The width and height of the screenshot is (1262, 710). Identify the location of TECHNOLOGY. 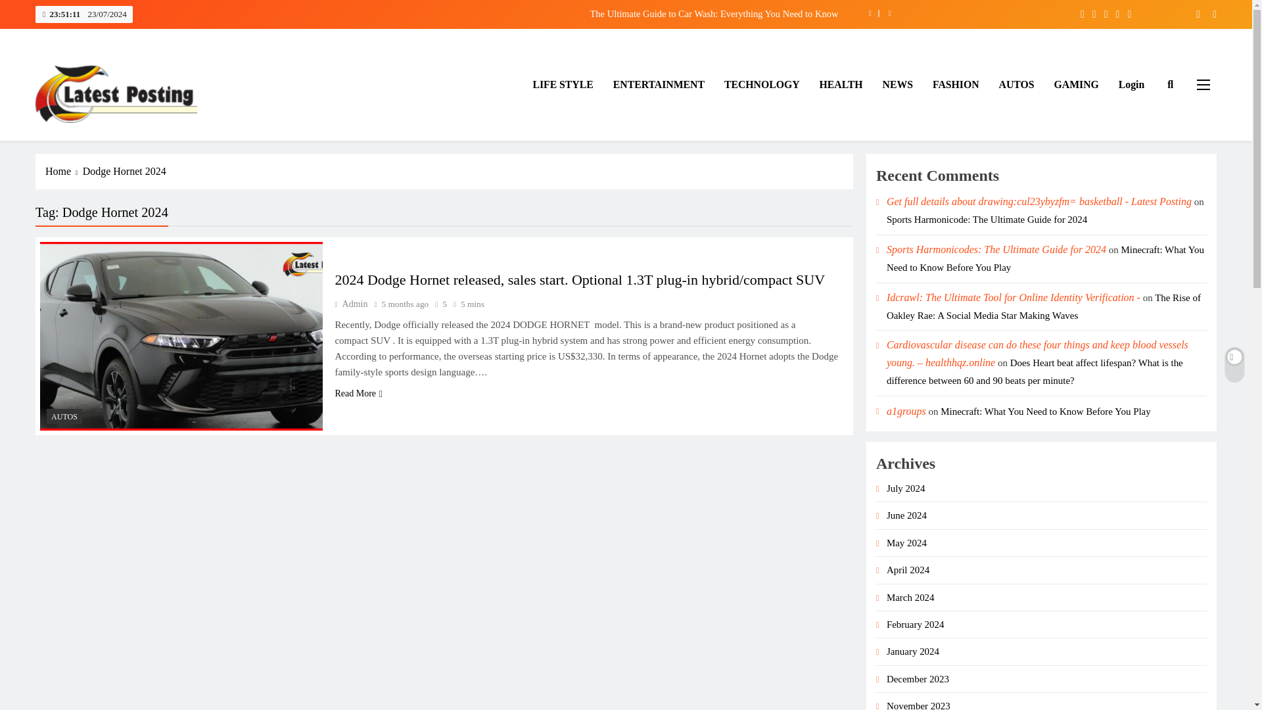
(762, 84).